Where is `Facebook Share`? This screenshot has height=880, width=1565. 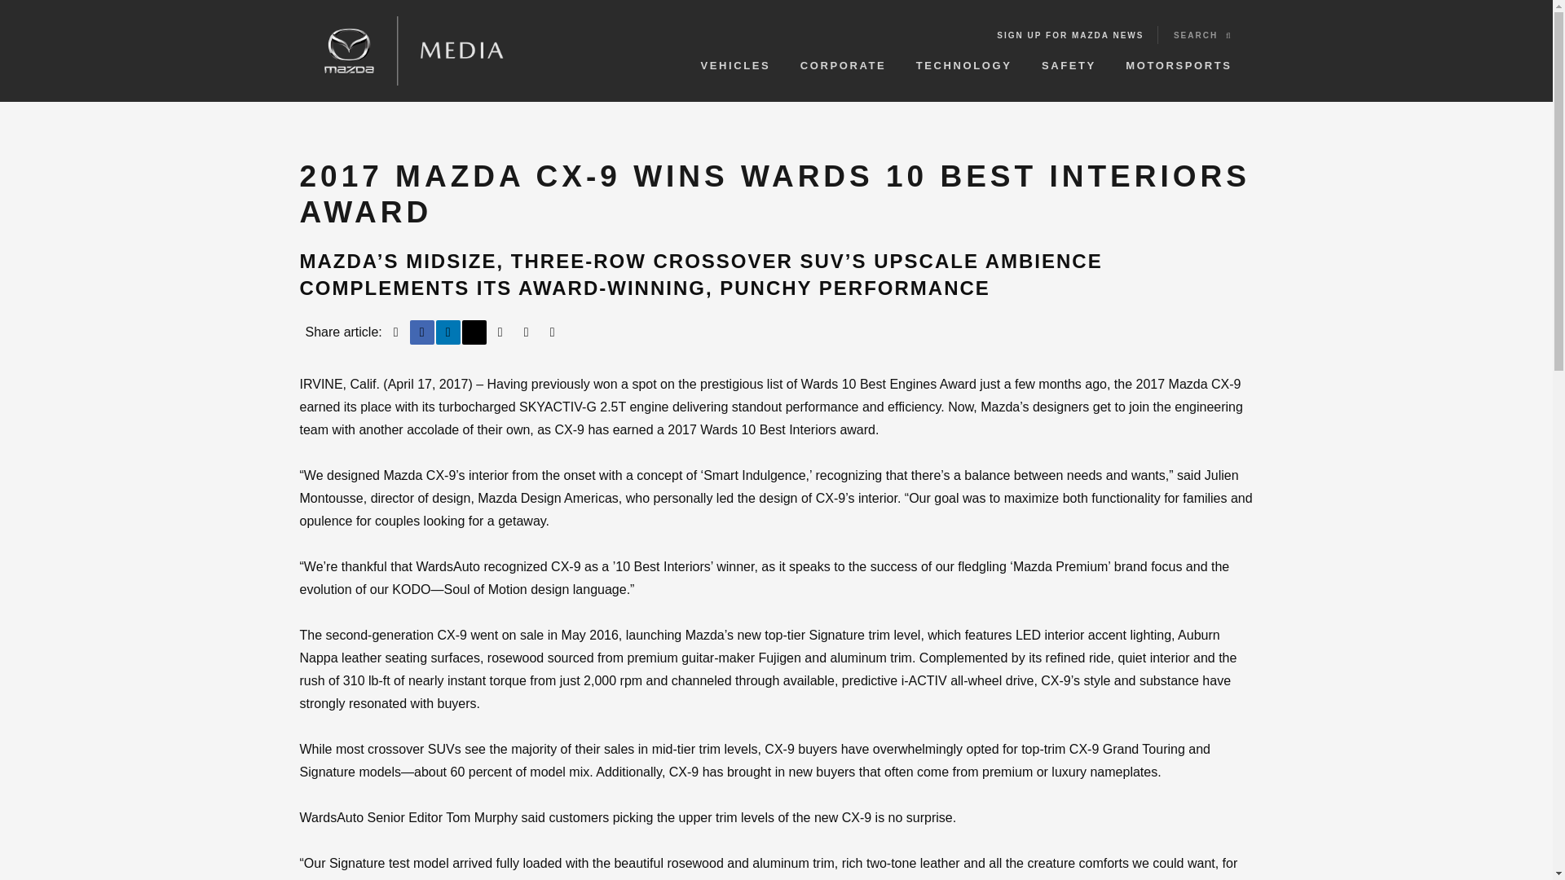 Facebook Share is located at coordinates (422, 332).